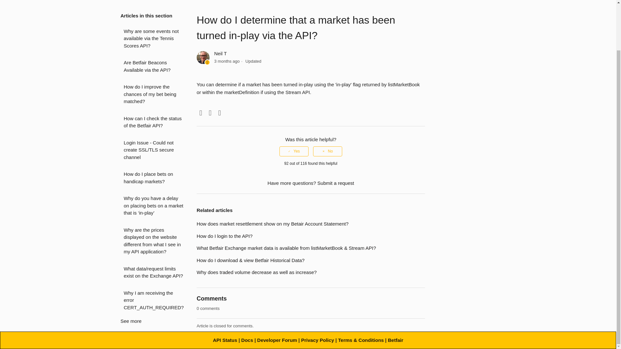 The width and height of the screenshot is (621, 349). I want to click on API Status, so click(225, 340).